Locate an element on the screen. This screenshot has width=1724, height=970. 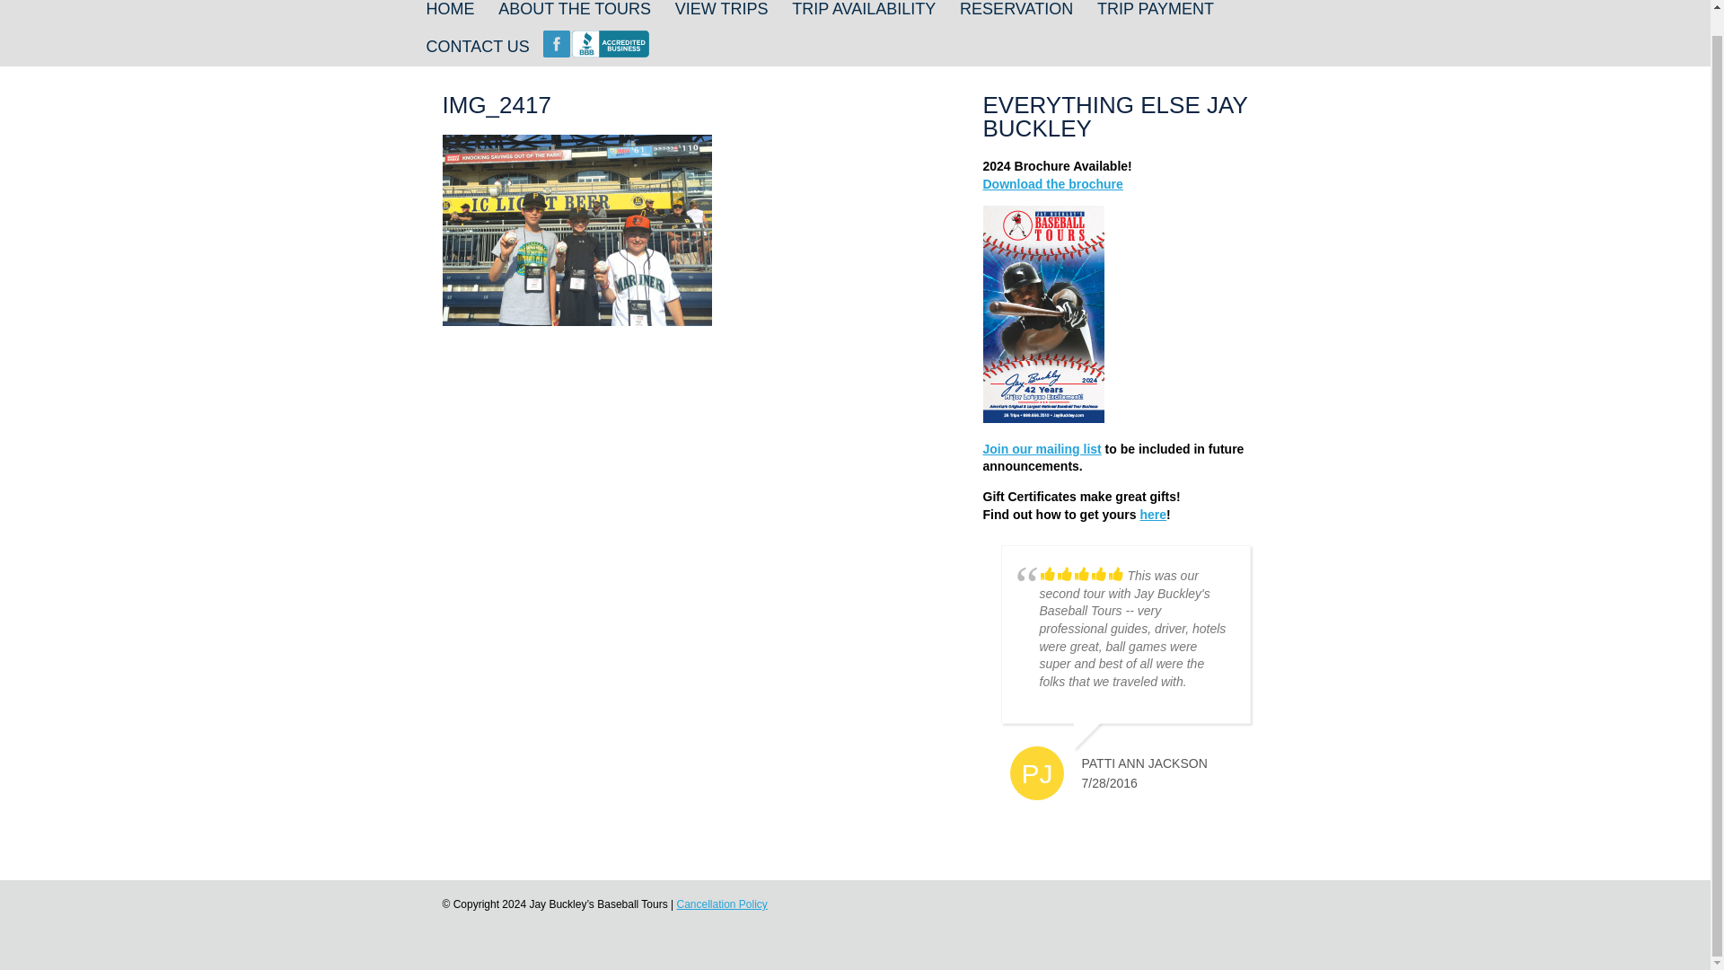
RESERVATION is located at coordinates (1016, 11).